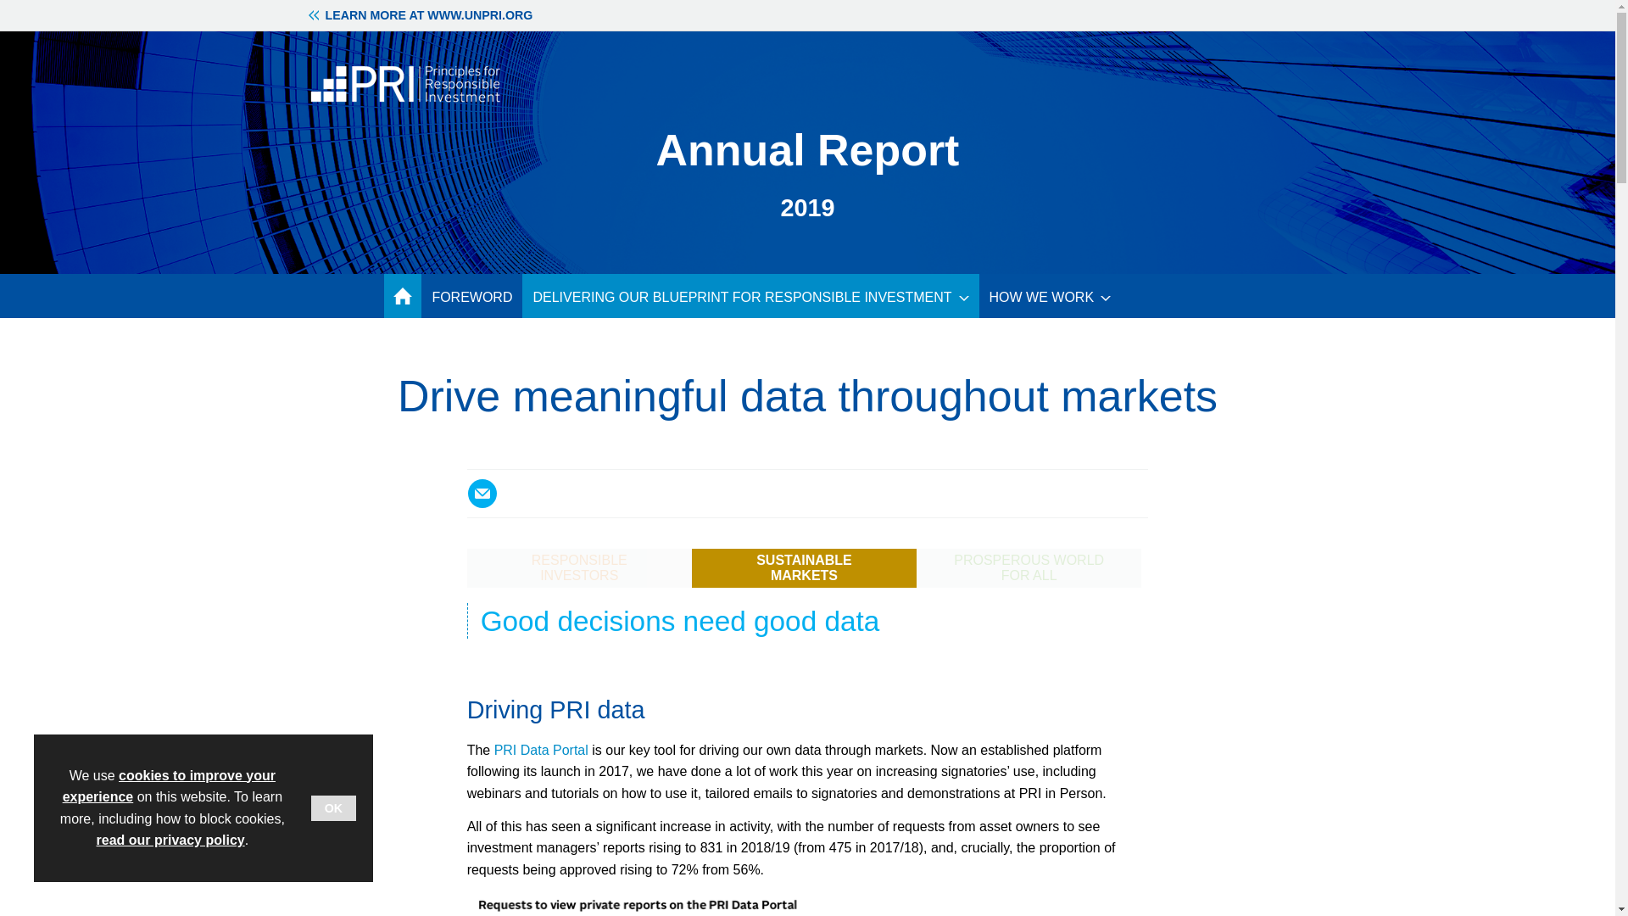 This screenshot has height=916, width=1628. Describe the element at coordinates (482, 494) in the screenshot. I see `Email this article` at that location.